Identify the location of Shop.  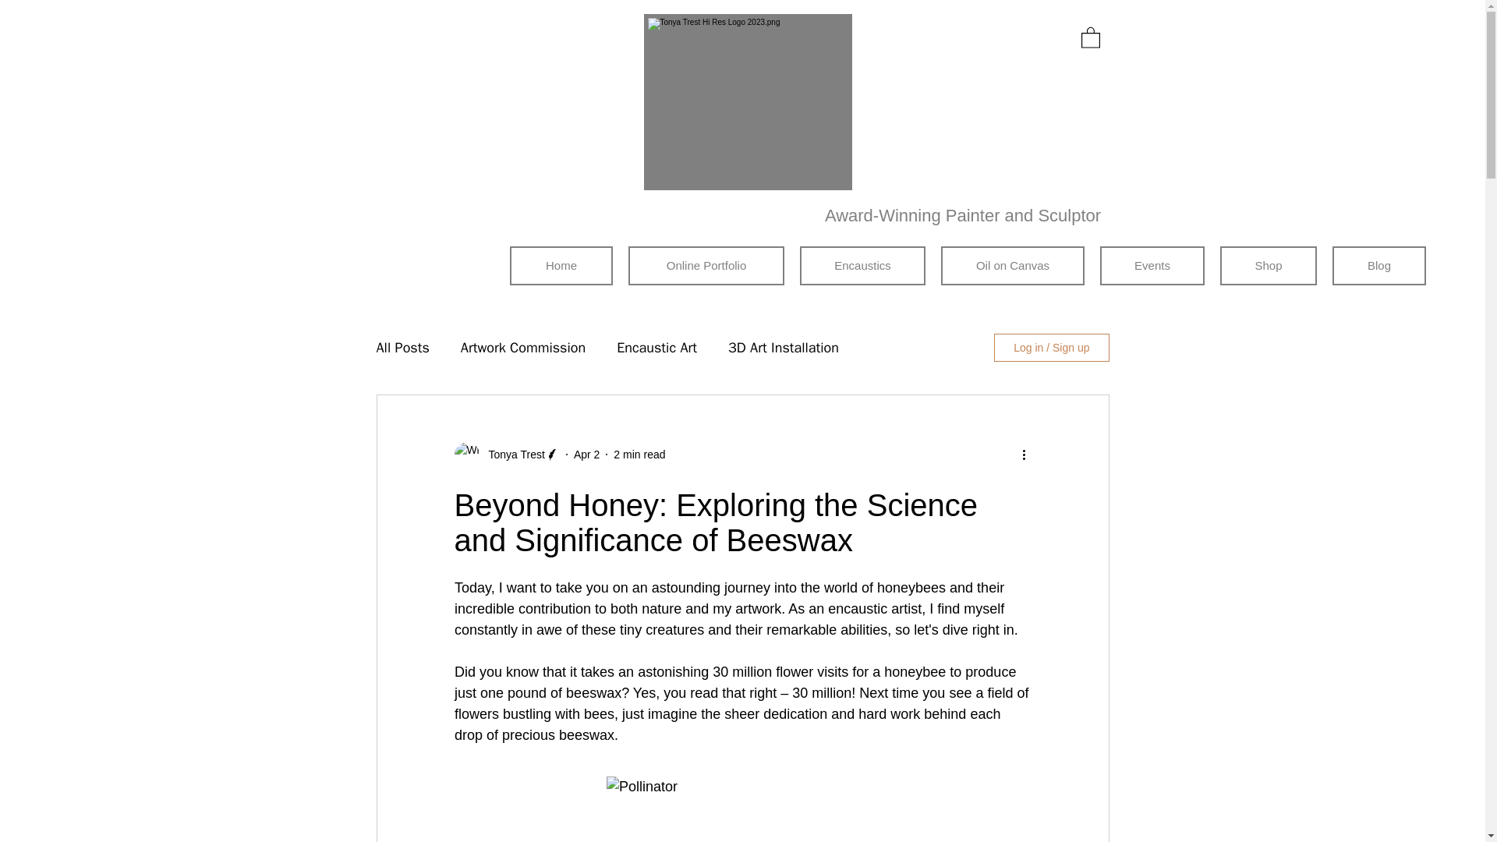
(1268, 266).